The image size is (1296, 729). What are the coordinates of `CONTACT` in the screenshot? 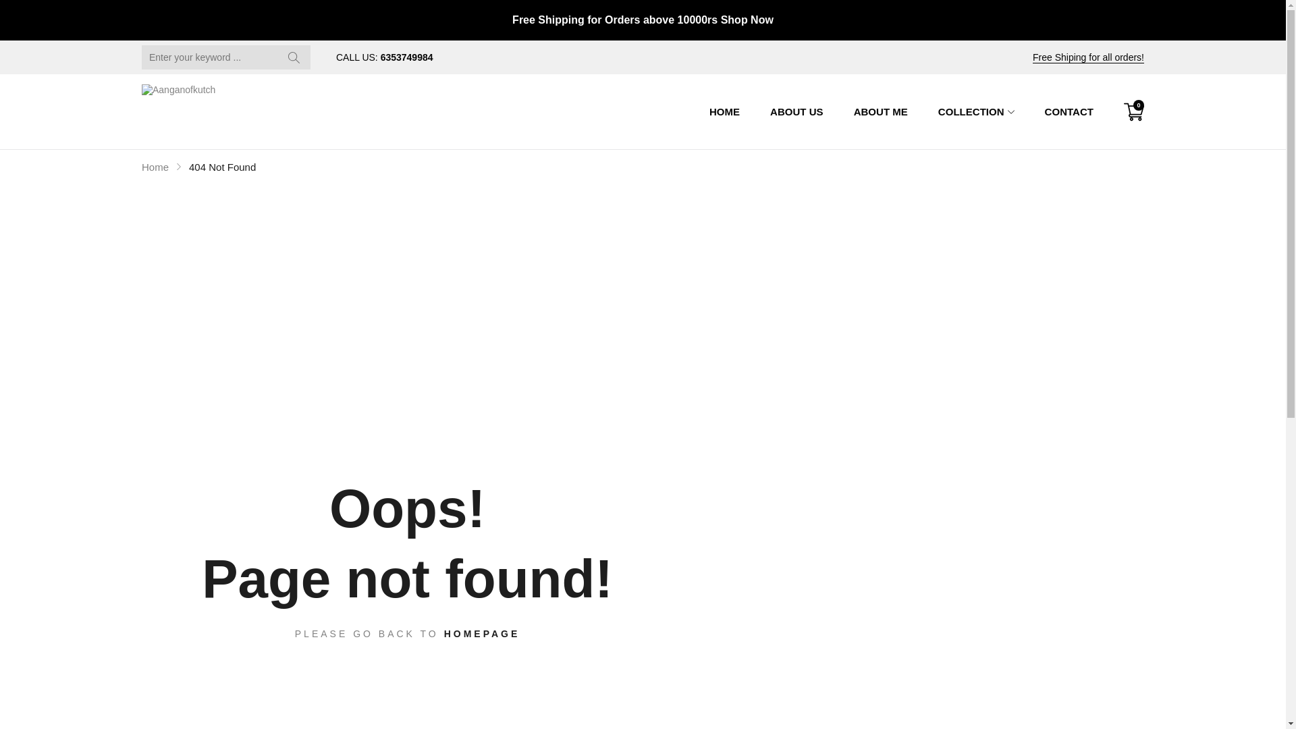 It's located at (1068, 112).